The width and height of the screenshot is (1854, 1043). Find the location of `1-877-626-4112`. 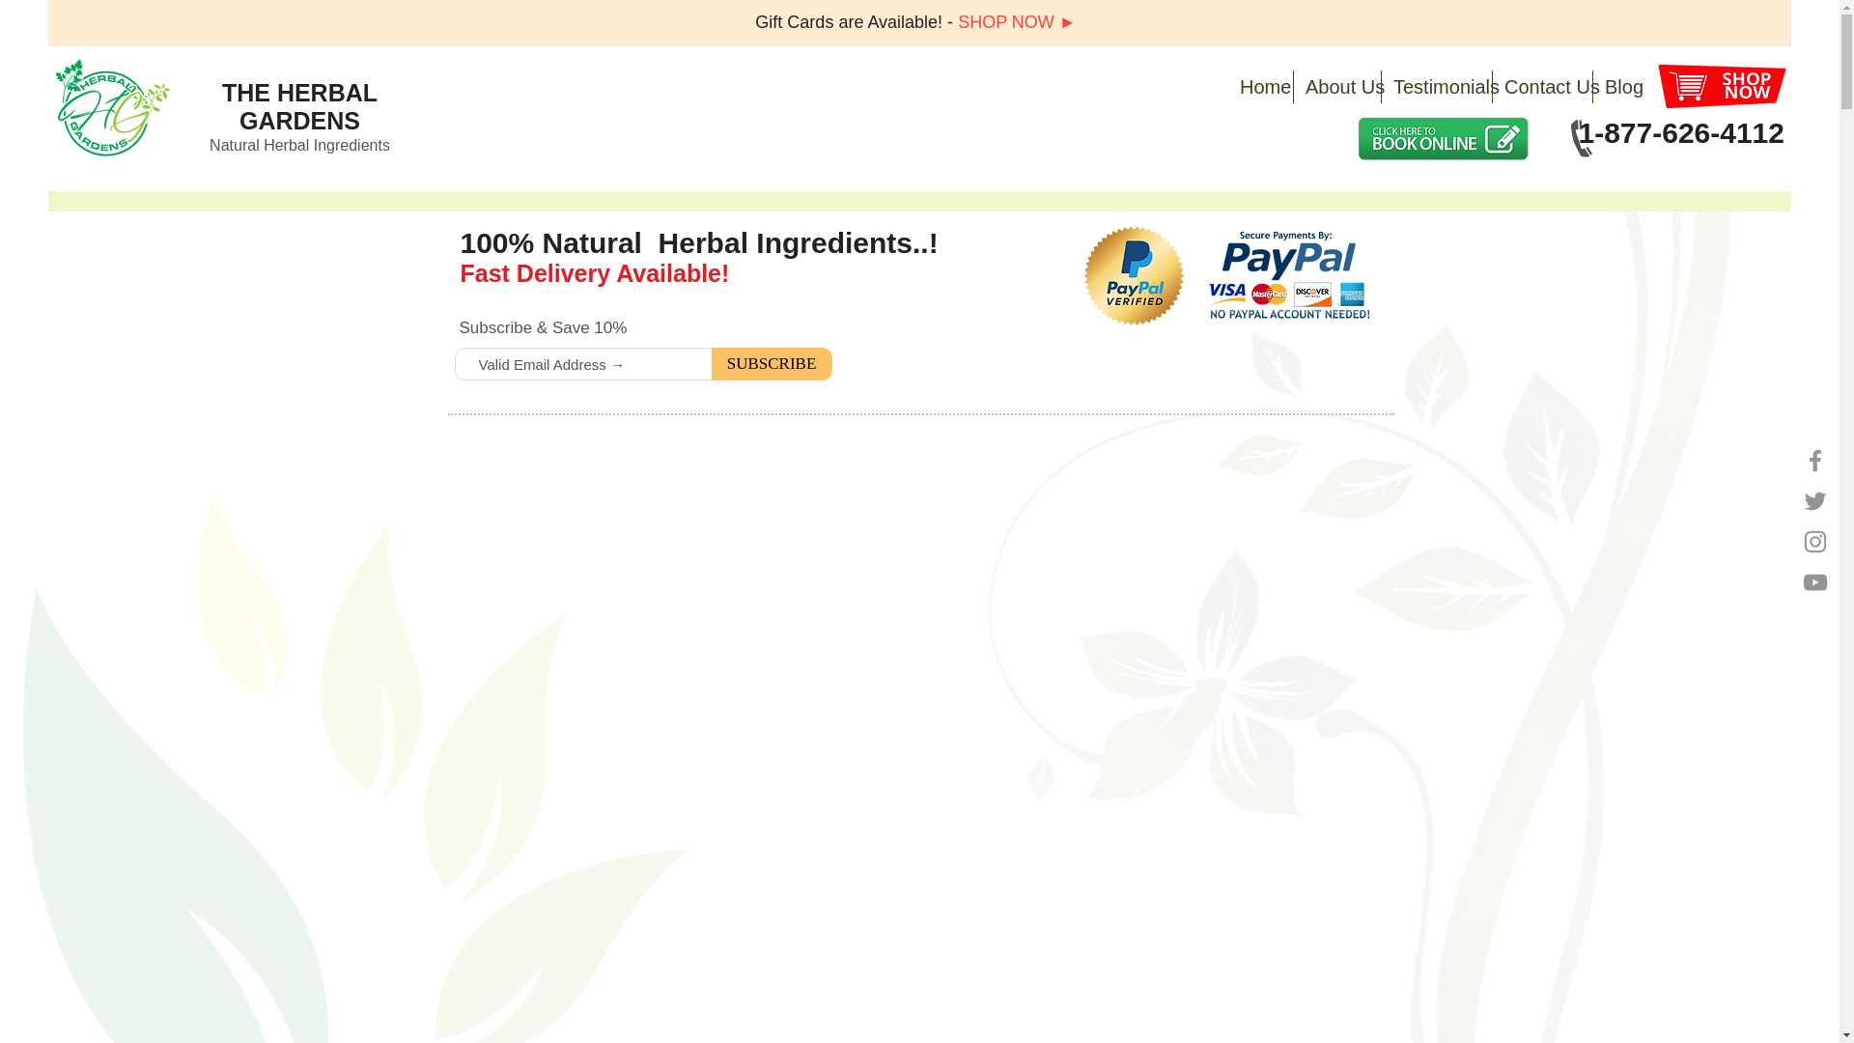

1-877-626-4112 is located at coordinates (1680, 132).